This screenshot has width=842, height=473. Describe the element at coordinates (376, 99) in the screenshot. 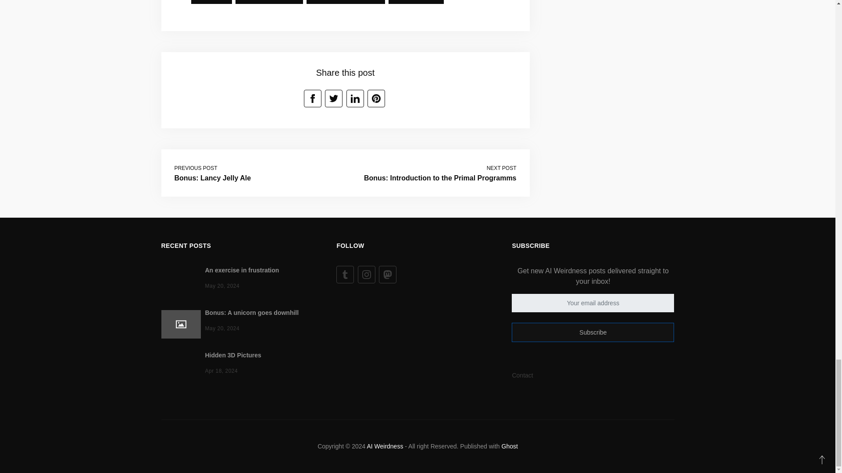

I see `Share on Pinterest` at that location.